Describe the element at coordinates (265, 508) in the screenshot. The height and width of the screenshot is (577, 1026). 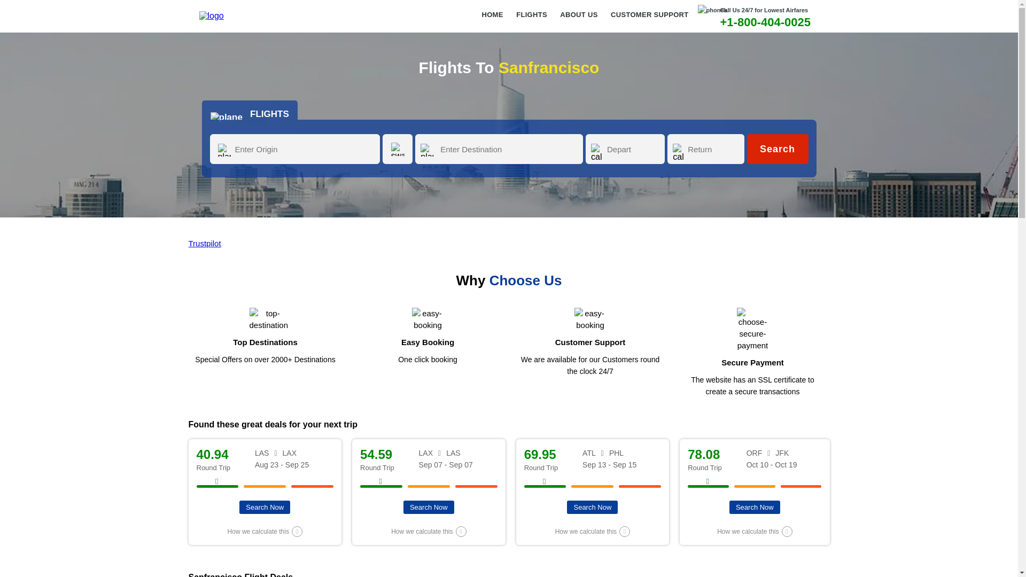
I see `Search Now` at that location.